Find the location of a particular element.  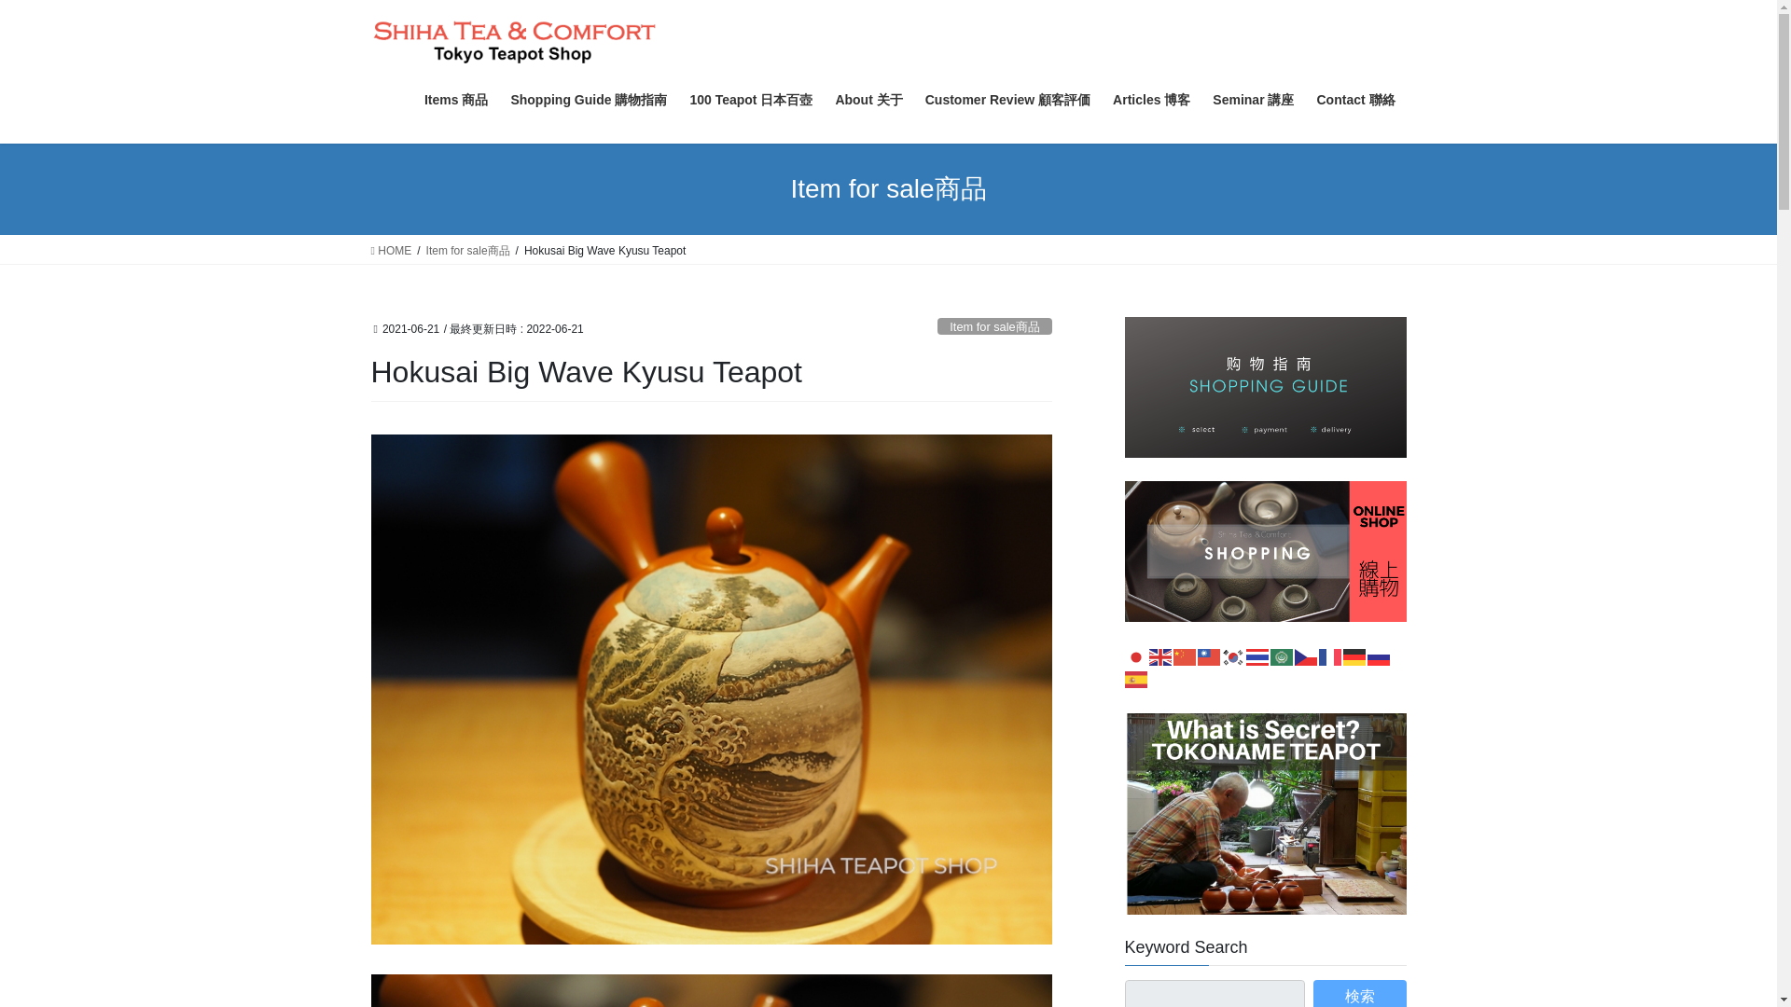

Czech is located at coordinates (1306, 655).